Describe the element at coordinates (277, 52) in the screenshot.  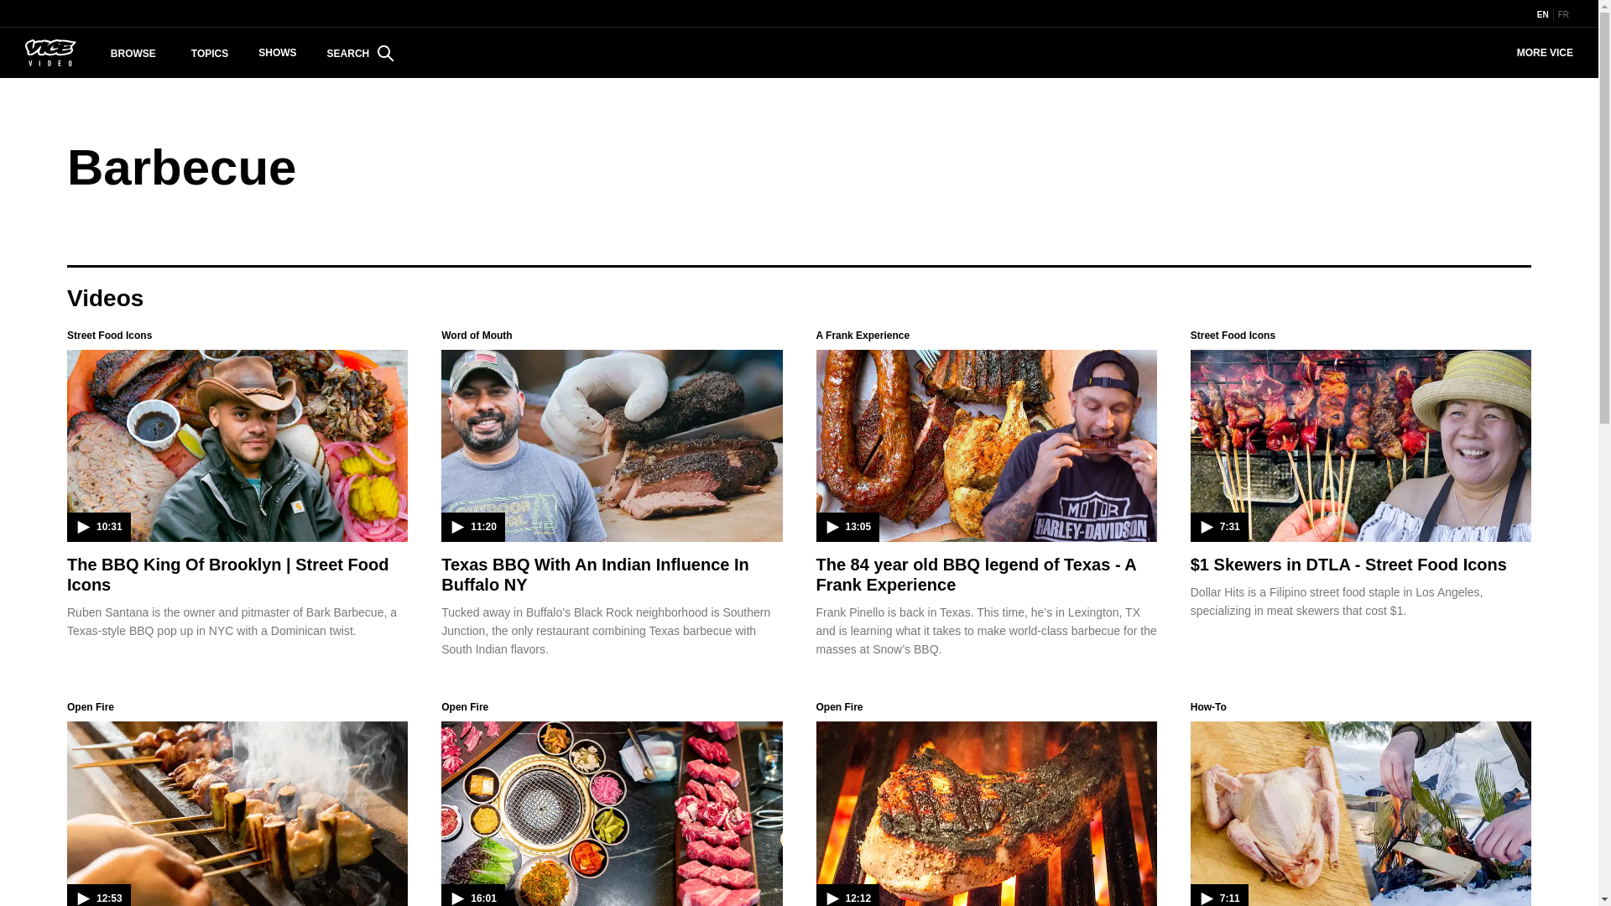
I see `SHOWS` at that location.